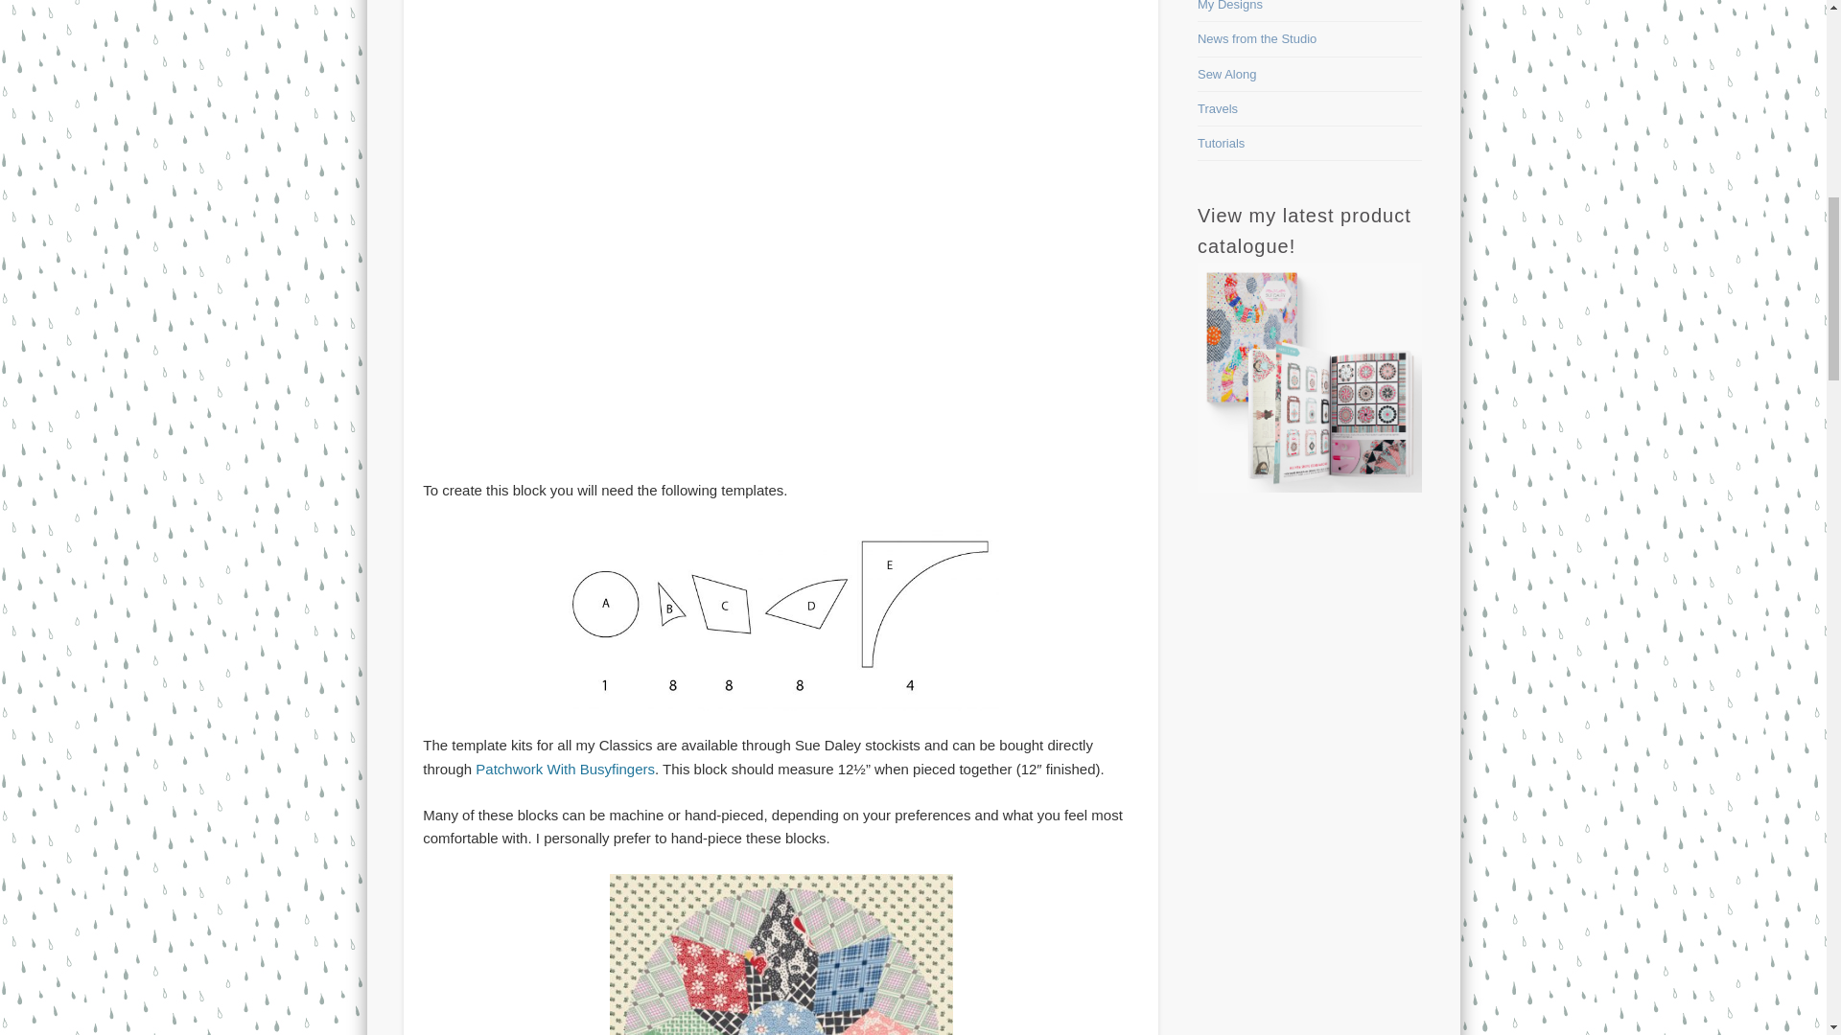 This screenshot has width=1841, height=1035. What do you see at coordinates (565, 769) in the screenshot?
I see `Patchwork With Busyfingers` at bounding box center [565, 769].